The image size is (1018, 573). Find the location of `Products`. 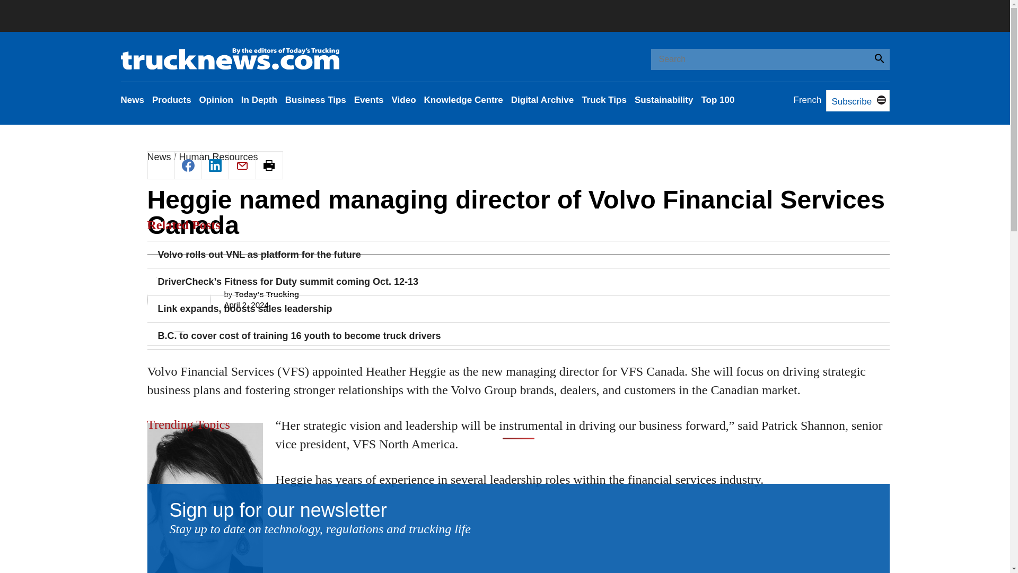

Products is located at coordinates (171, 100).